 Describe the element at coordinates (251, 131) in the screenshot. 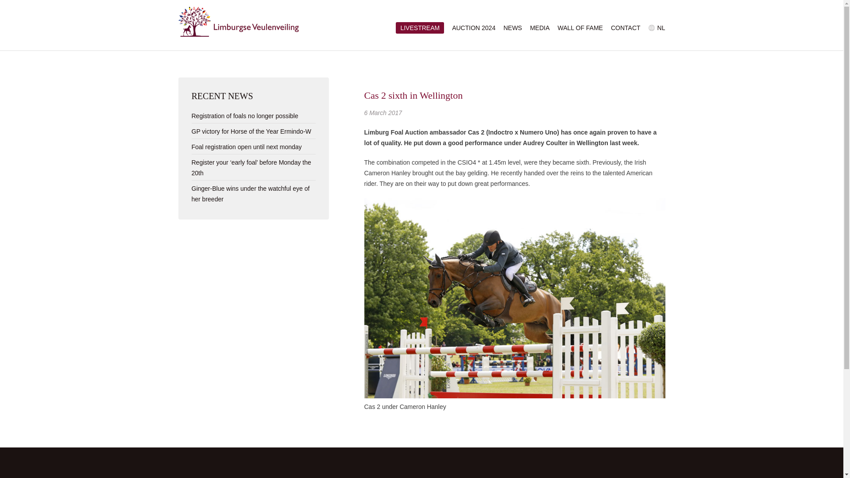

I see `GP victory for Horse of the Year Ermindo-W` at that location.